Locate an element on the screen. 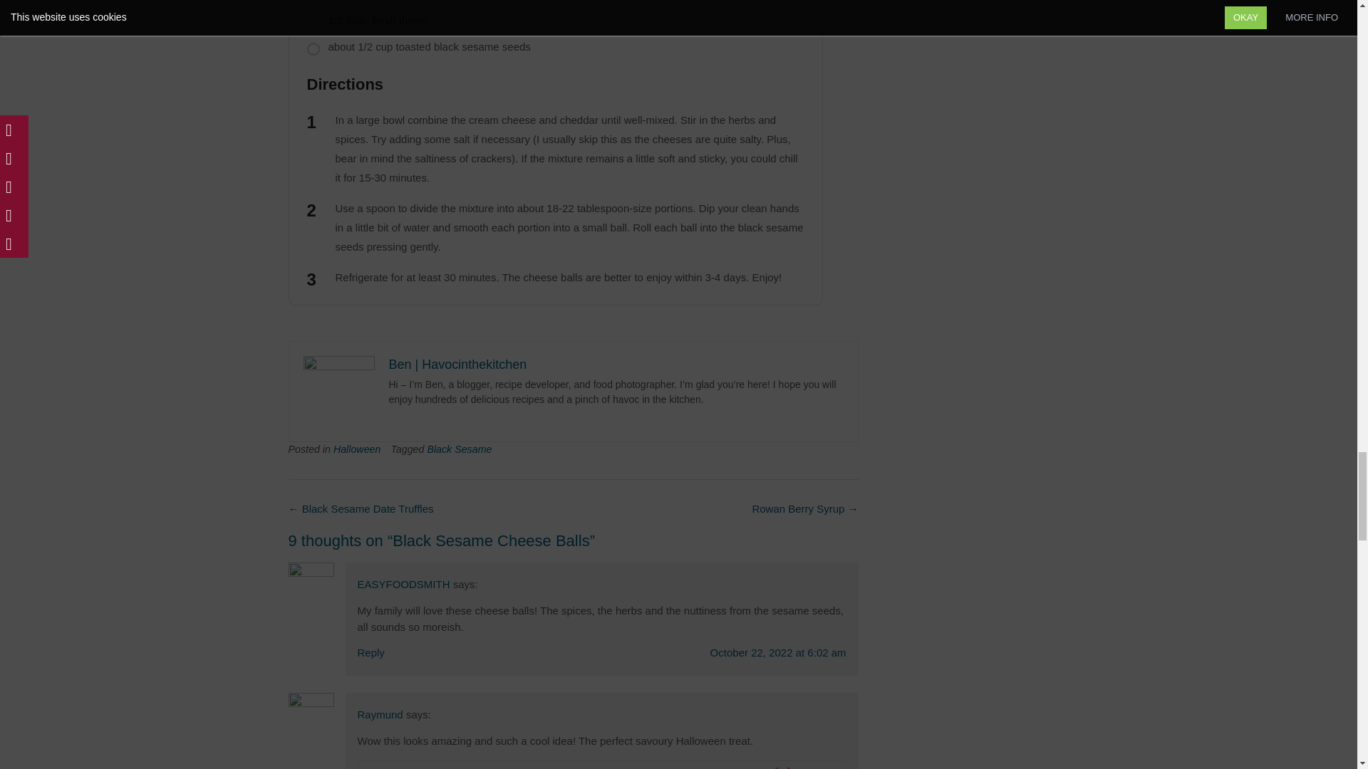 The image size is (1368, 769). October 22, 2022 at 6:02 am is located at coordinates (778, 652).